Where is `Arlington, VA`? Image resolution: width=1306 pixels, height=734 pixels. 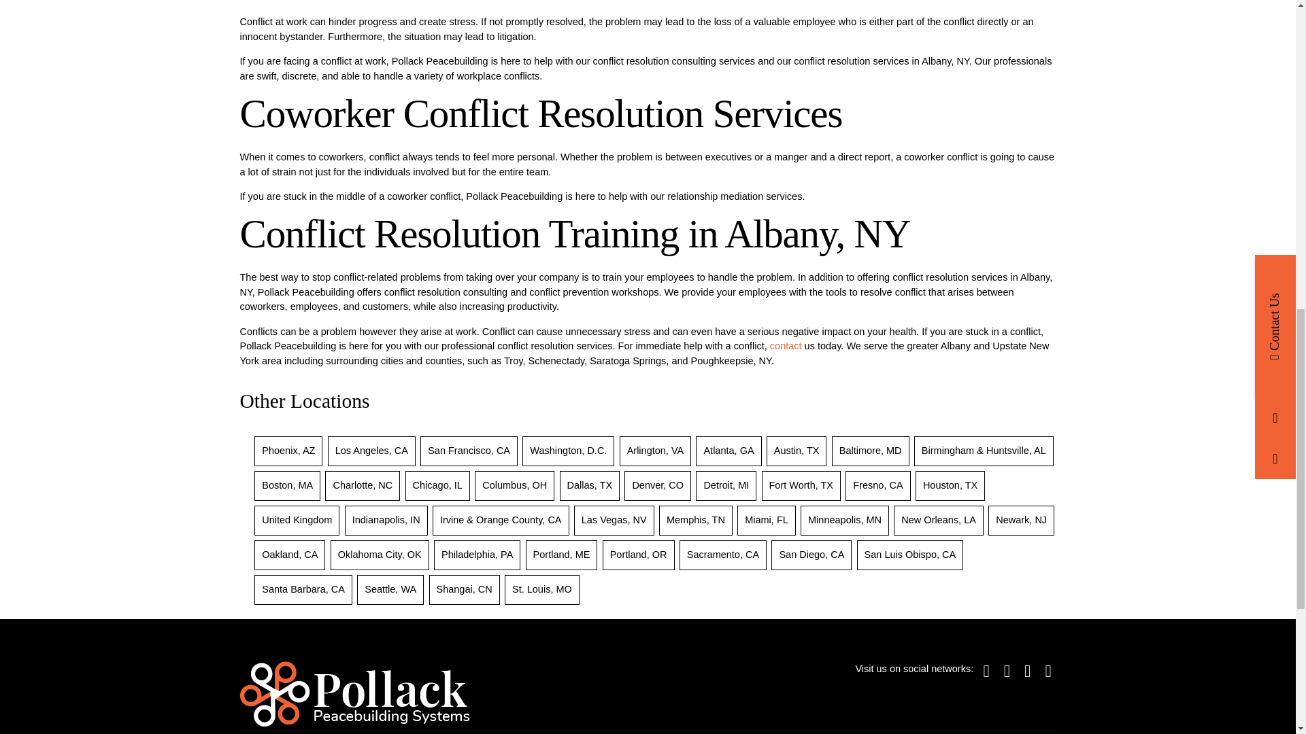
Arlington, VA is located at coordinates (656, 450).